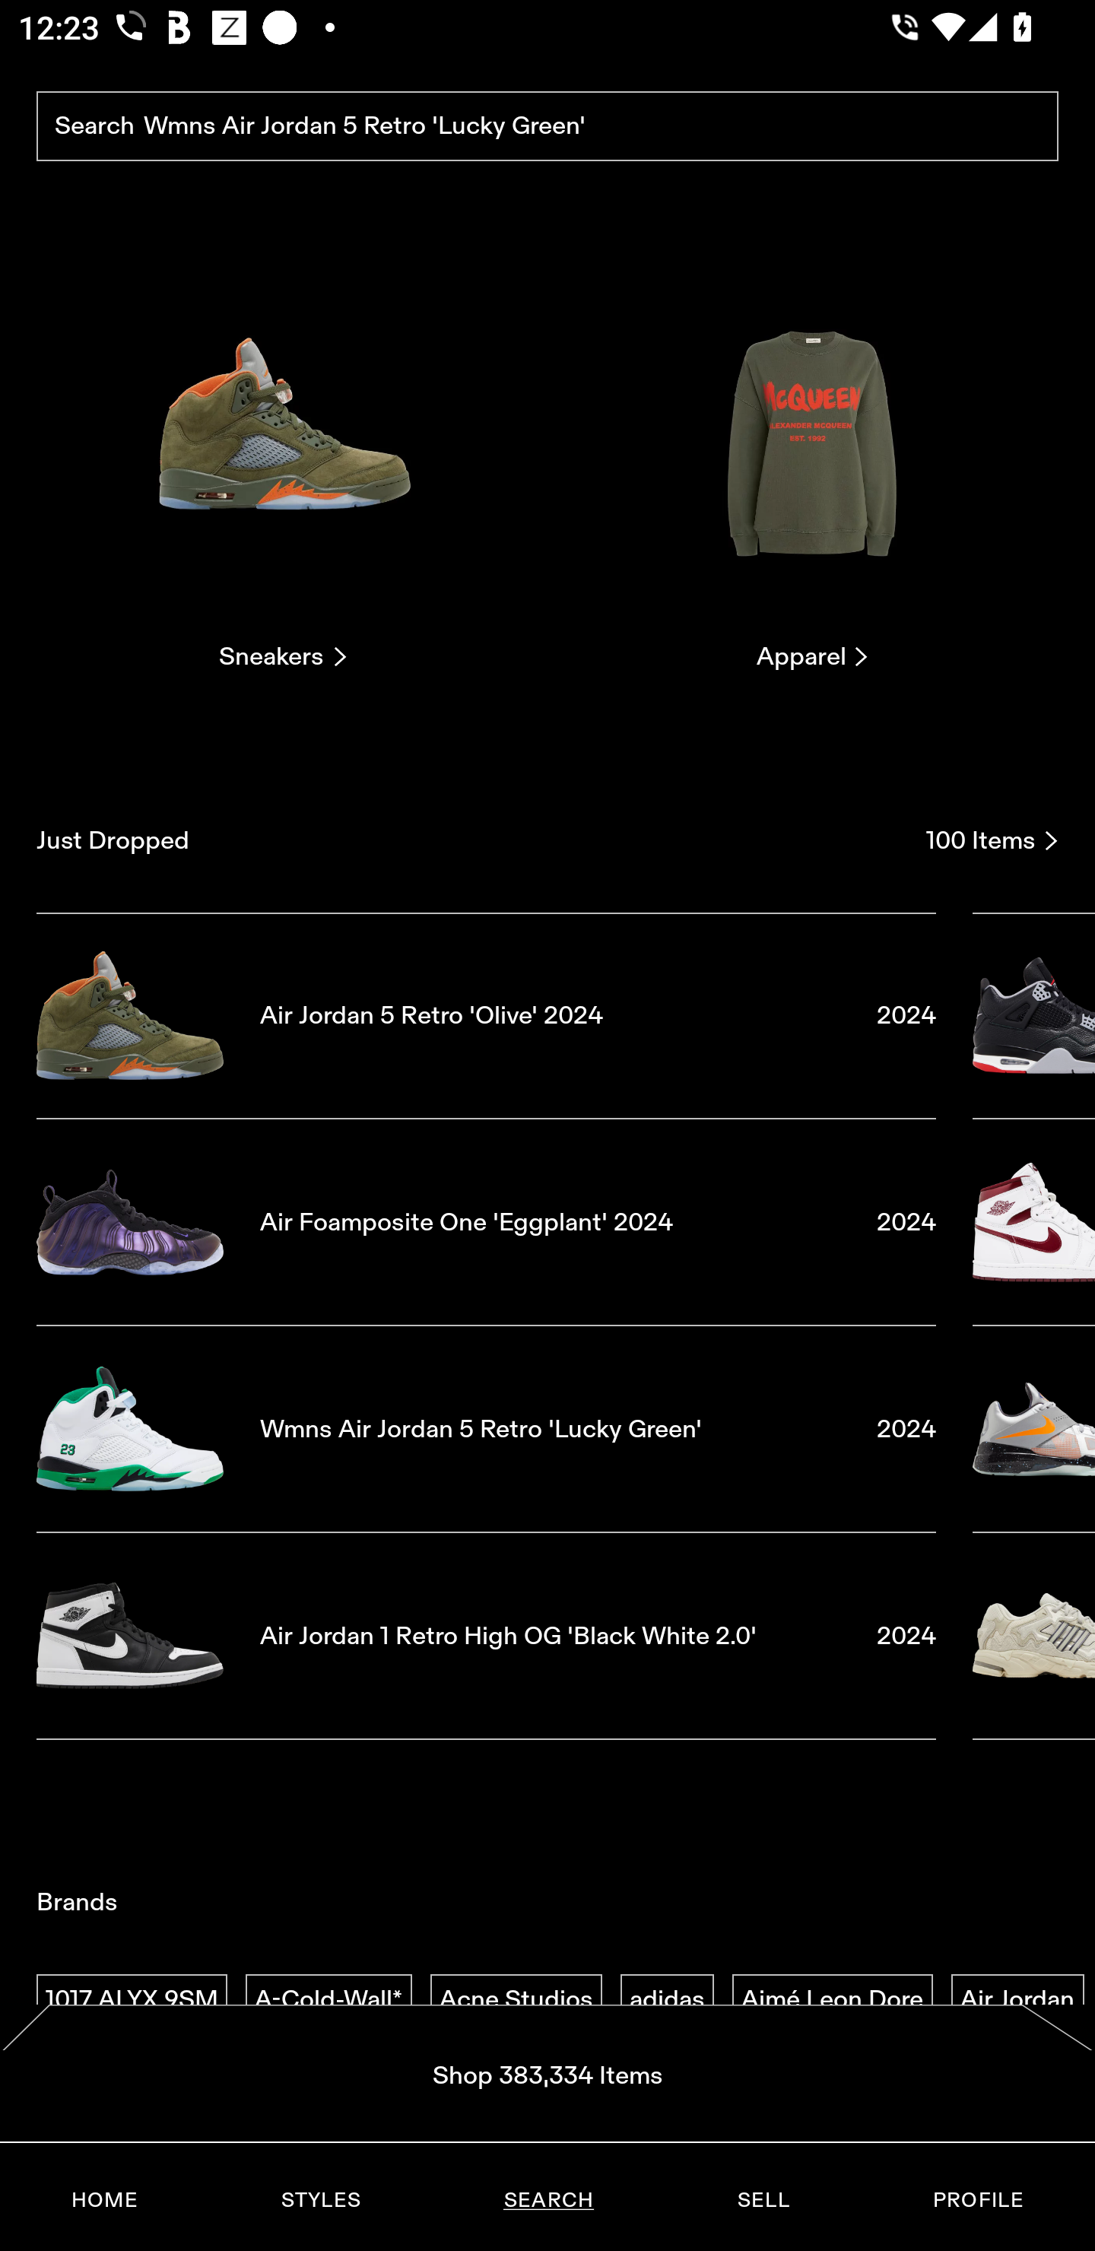 This screenshot has width=1095, height=2251. What do you see at coordinates (1017, 2000) in the screenshot?
I see `Air Jordan` at bounding box center [1017, 2000].